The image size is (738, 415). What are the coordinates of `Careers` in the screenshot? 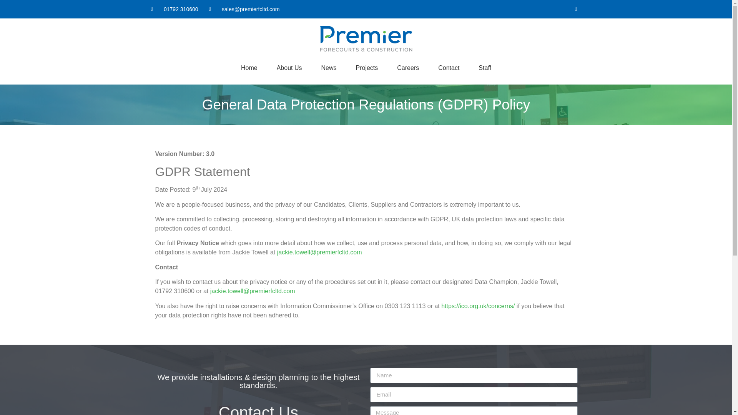 It's located at (408, 68).